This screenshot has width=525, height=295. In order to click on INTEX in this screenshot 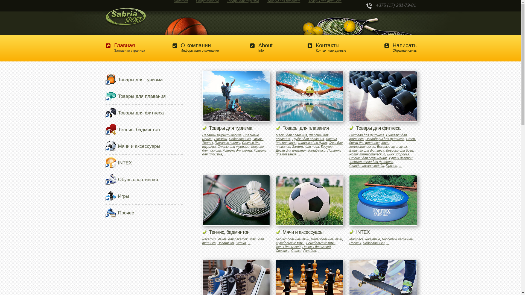, I will do `click(383, 230)`.